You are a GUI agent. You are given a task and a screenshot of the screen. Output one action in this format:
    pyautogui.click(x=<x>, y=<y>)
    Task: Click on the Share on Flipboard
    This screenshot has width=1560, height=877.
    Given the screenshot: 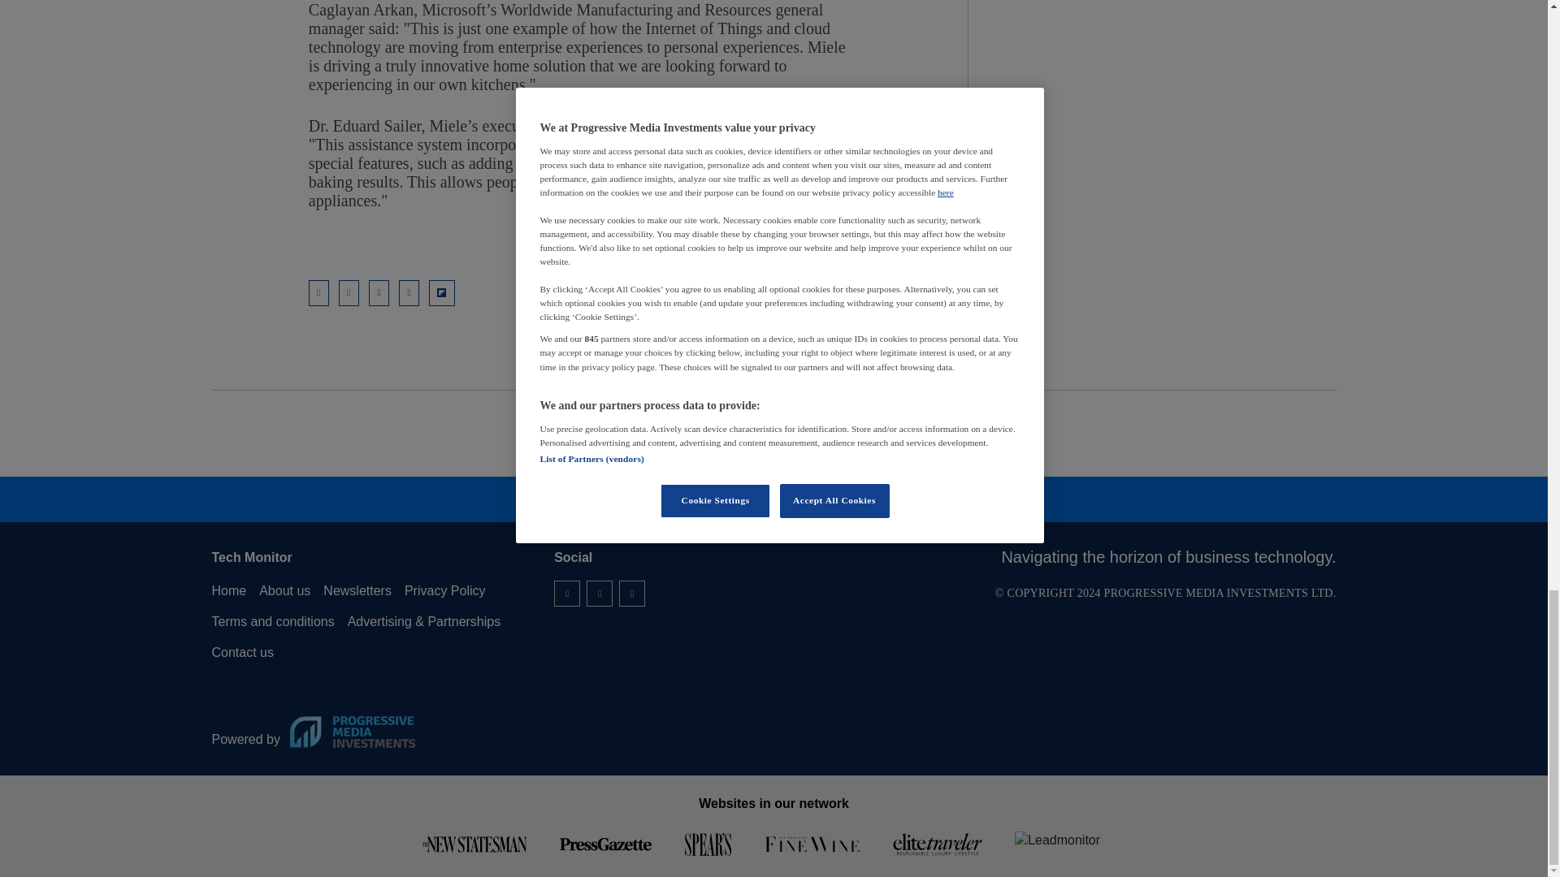 What is the action you would take?
    pyautogui.click(x=442, y=292)
    